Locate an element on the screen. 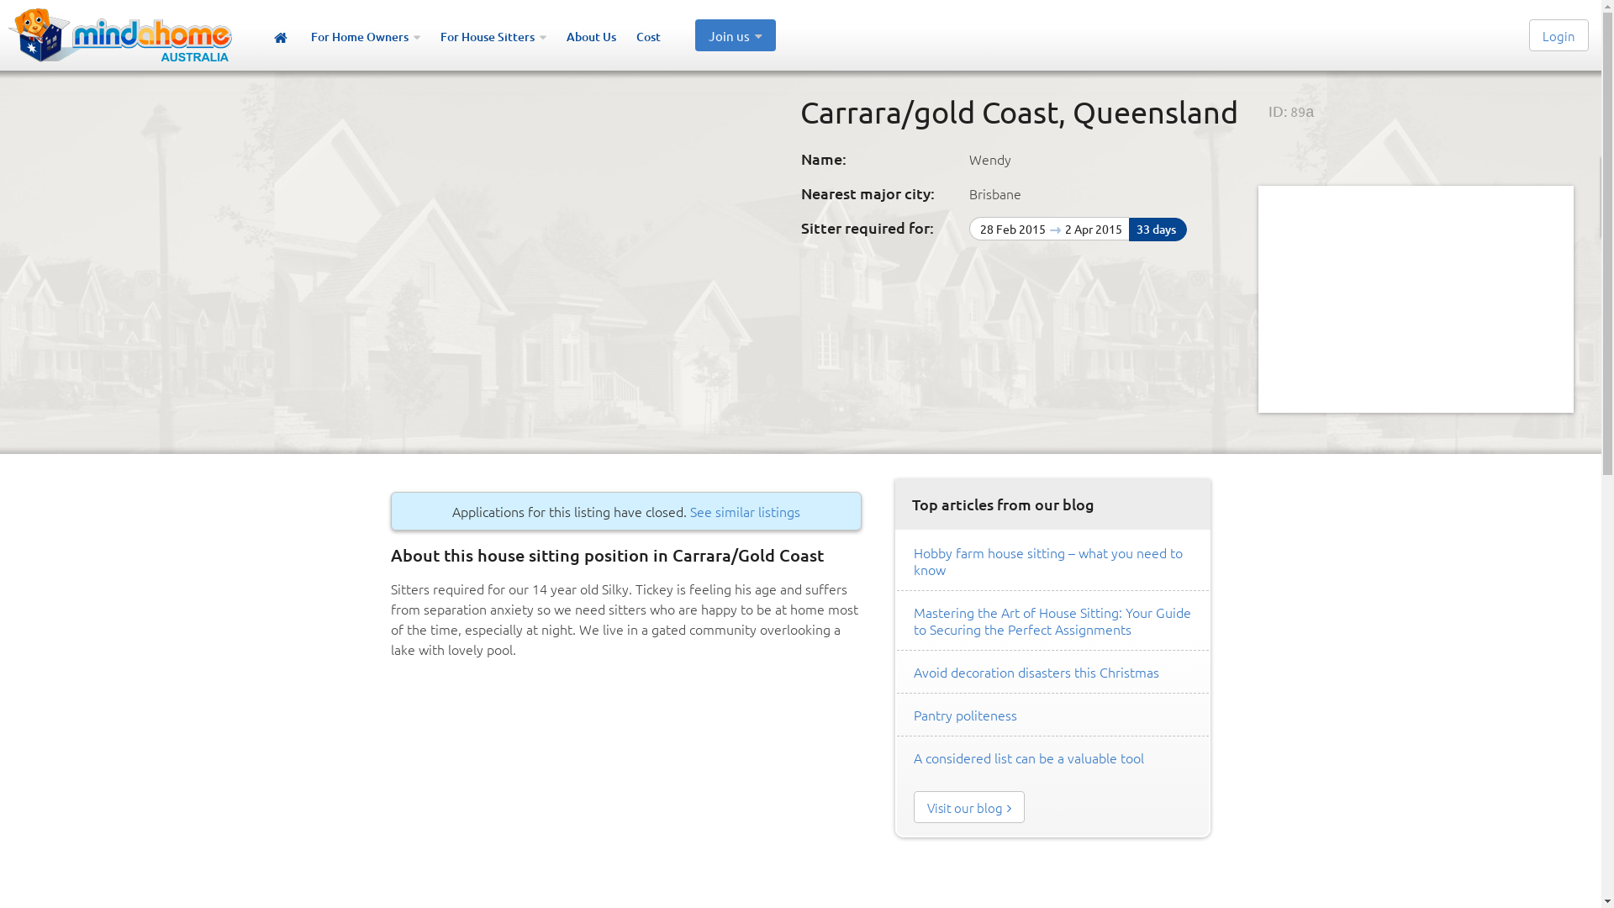  Avoid decoration disasters this Christmas is located at coordinates (1036, 672).